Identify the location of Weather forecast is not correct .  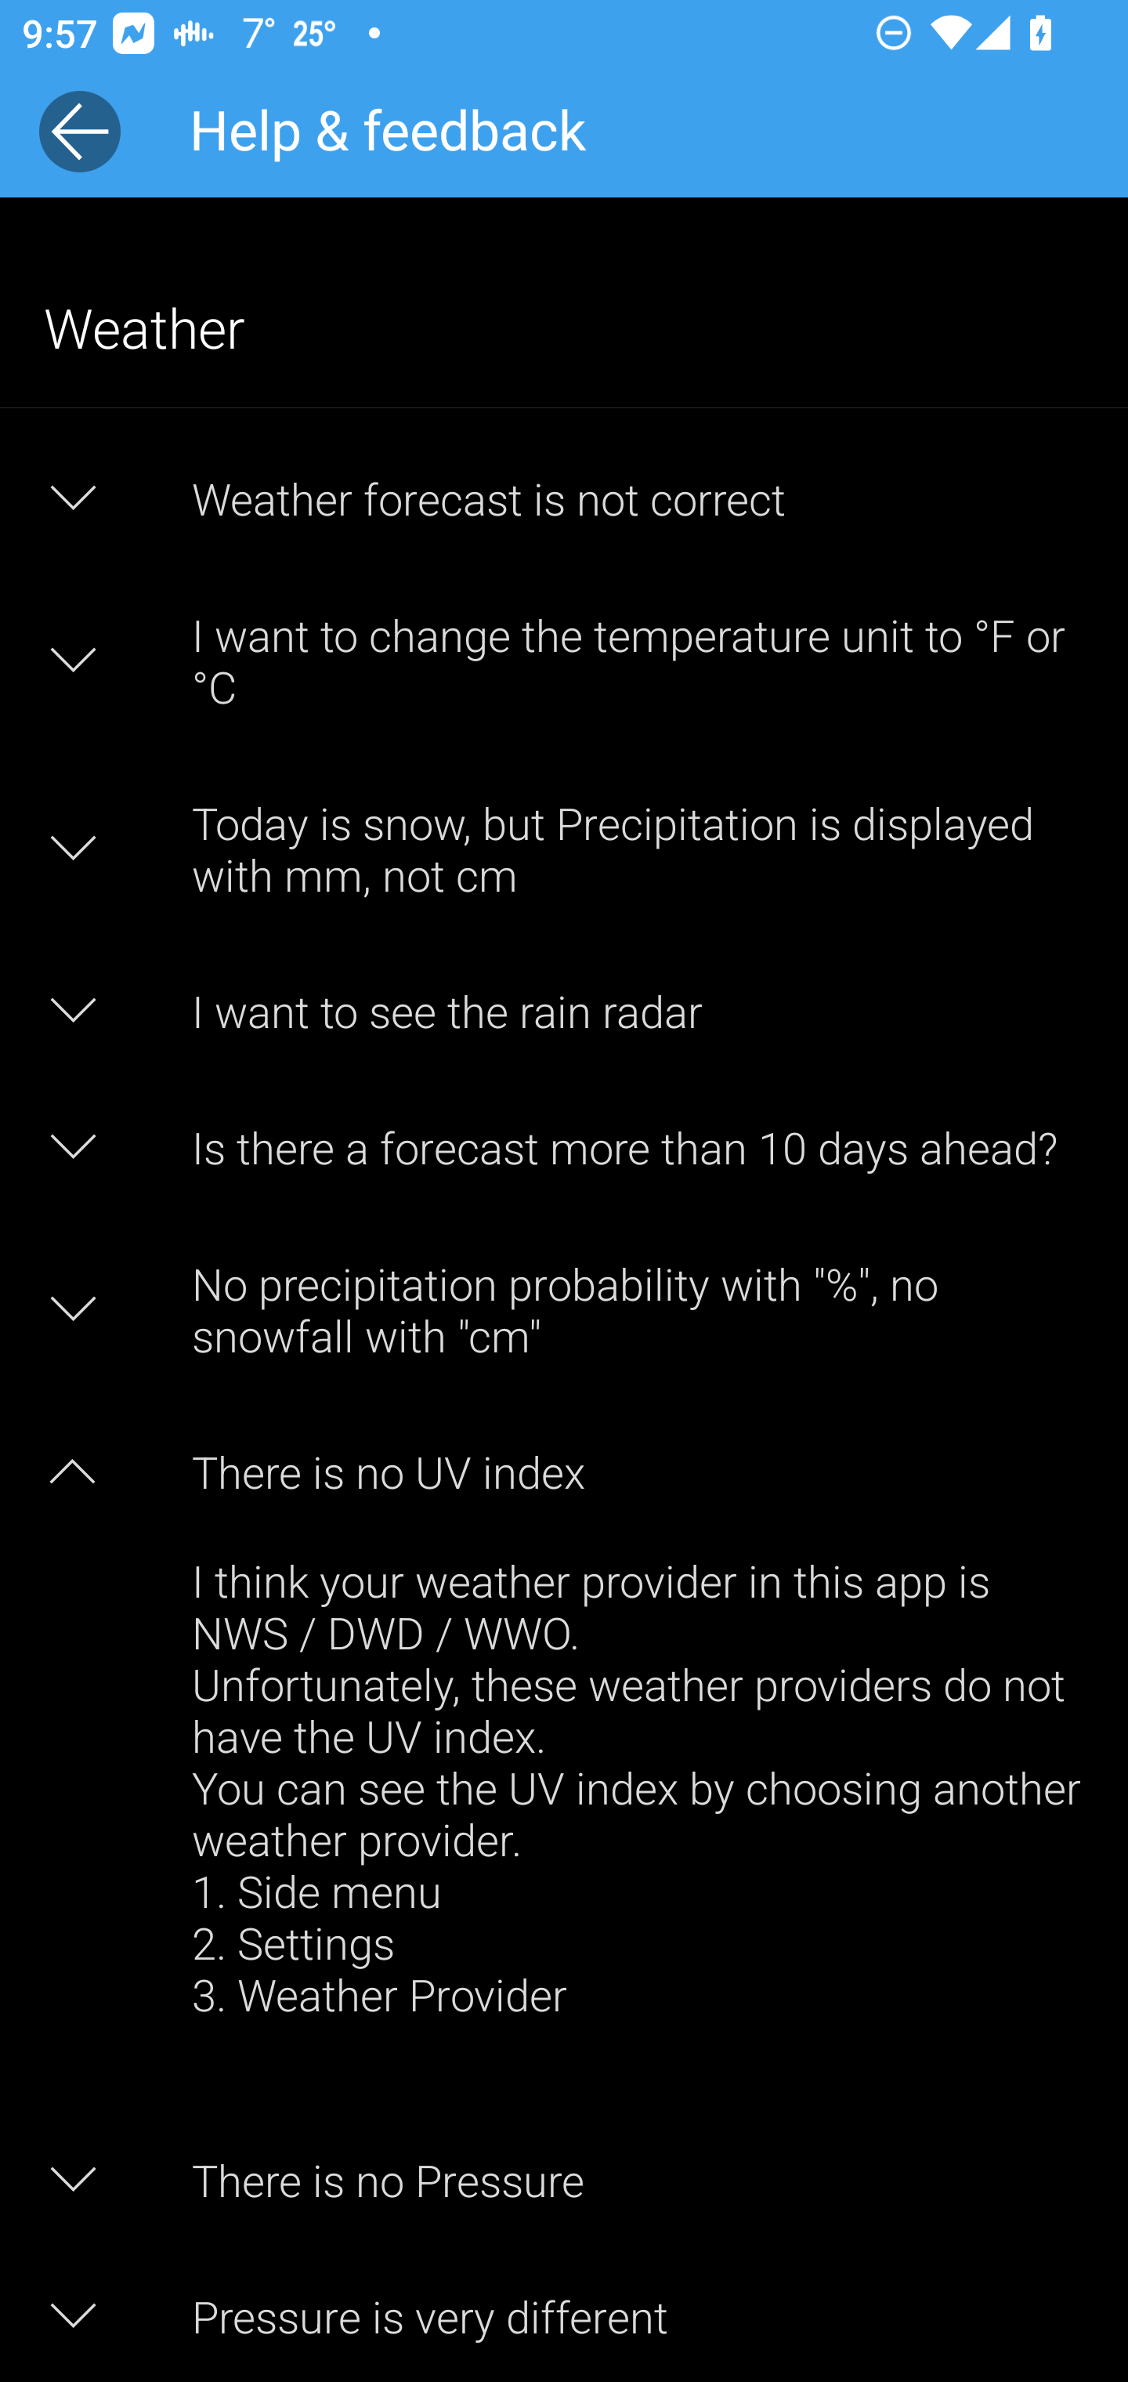
(564, 498).